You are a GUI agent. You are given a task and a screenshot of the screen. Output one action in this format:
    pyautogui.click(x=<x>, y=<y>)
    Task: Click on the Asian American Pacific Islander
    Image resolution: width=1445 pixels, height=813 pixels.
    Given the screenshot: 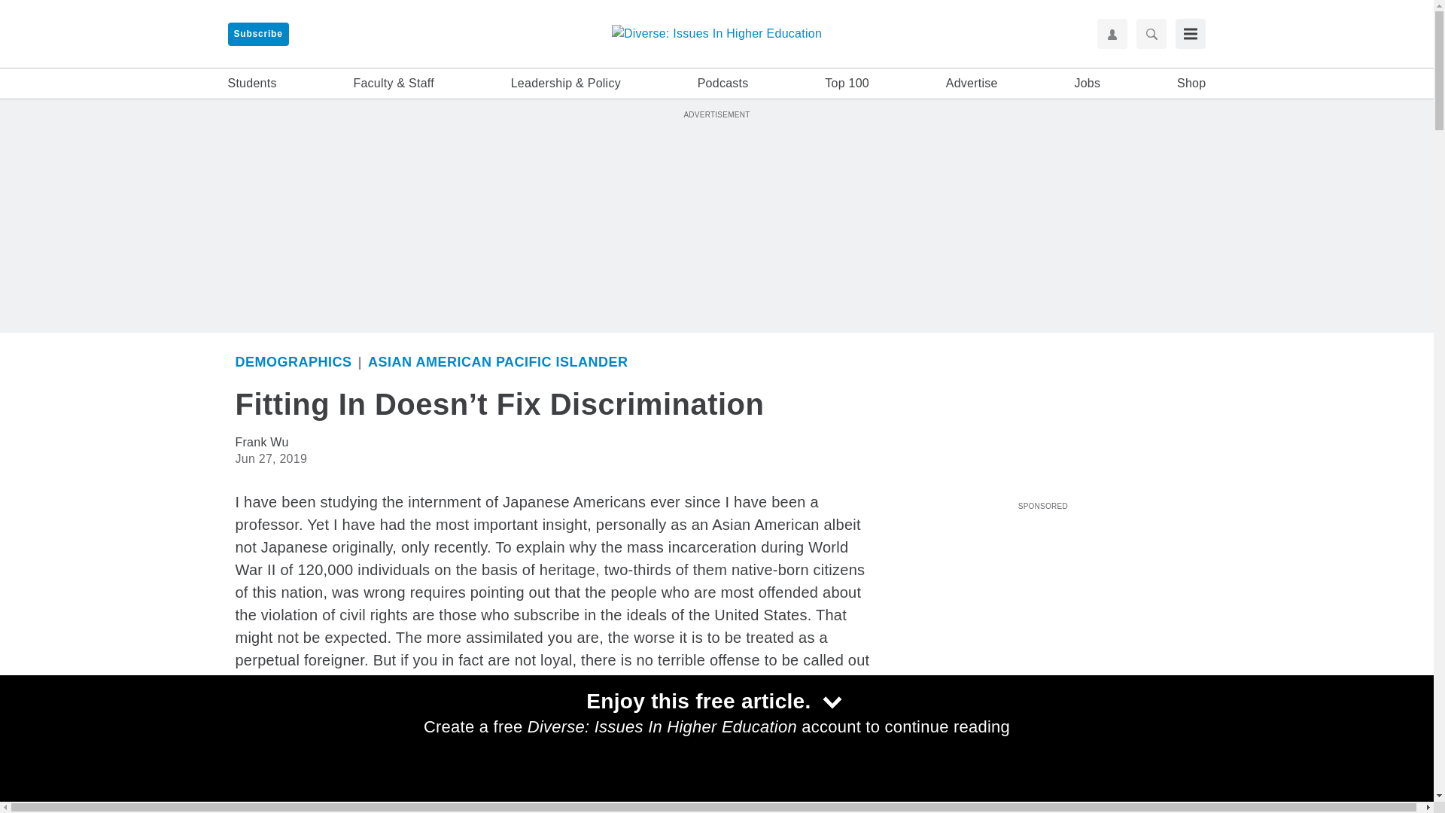 What is the action you would take?
    pyautogui.click(x=498, y=361)
    